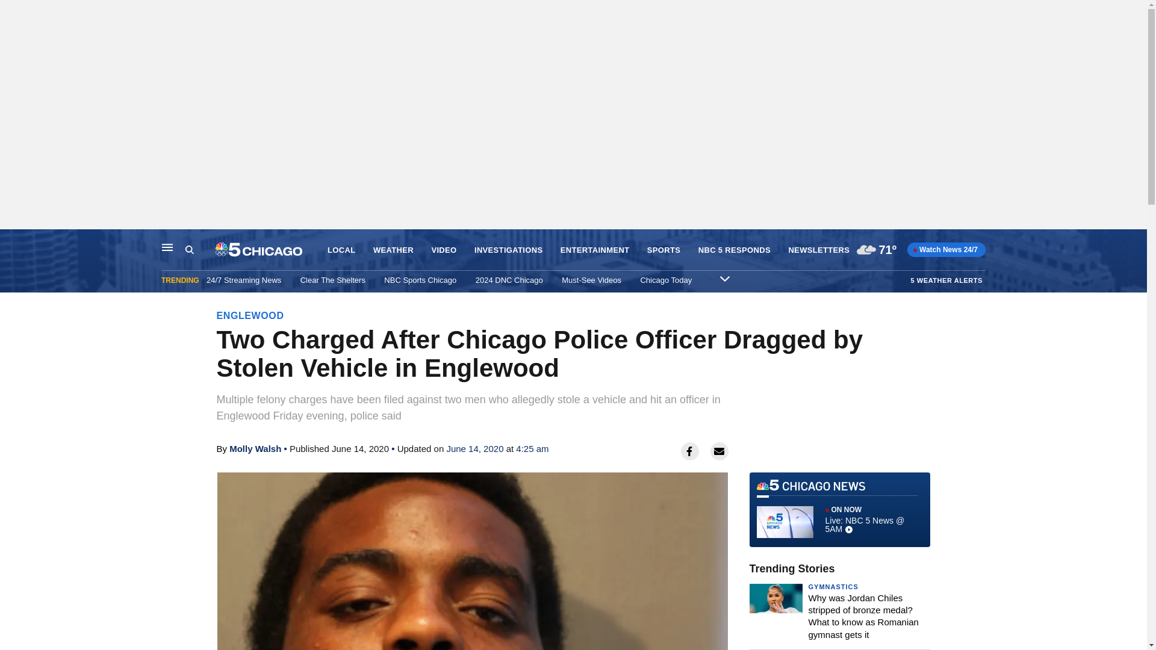 Image resolution: width=1156 pixels, height=650 pixels. I want to click on Main Navigation, so click(167, 247).